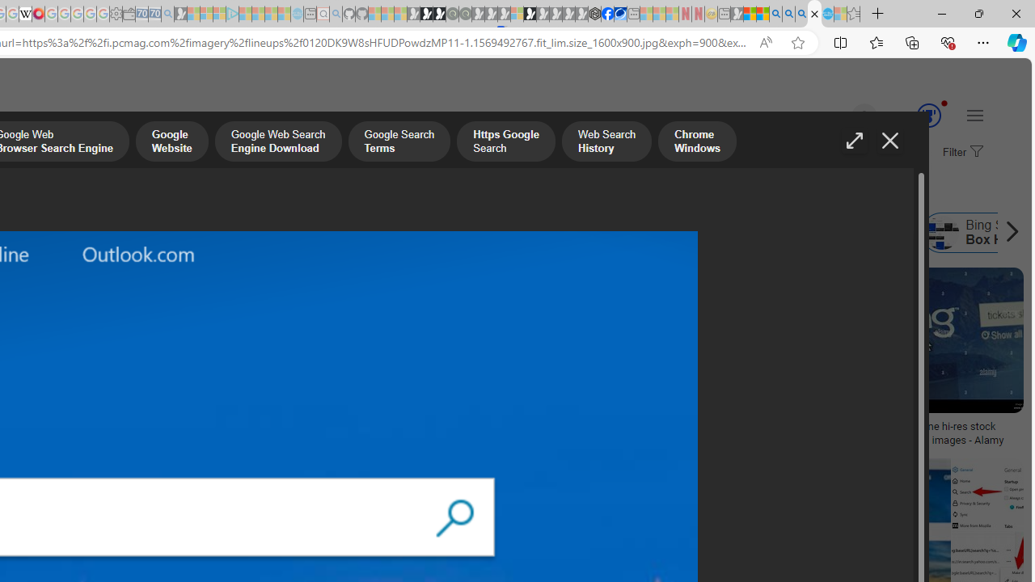 The width and height of the screenshot is (1035, 582). I want to click on Bing Web, so click(712, 233).